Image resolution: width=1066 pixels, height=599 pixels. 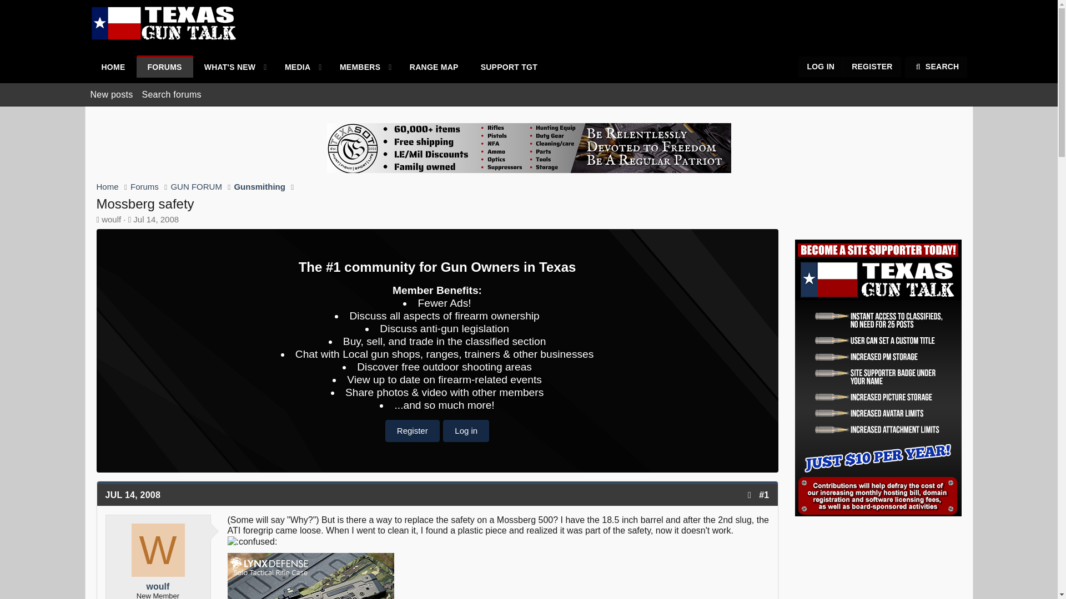 What do you see at coordinates (164, 67) in the screenshot?
I see `HOME` at bounding box center [164, 67].